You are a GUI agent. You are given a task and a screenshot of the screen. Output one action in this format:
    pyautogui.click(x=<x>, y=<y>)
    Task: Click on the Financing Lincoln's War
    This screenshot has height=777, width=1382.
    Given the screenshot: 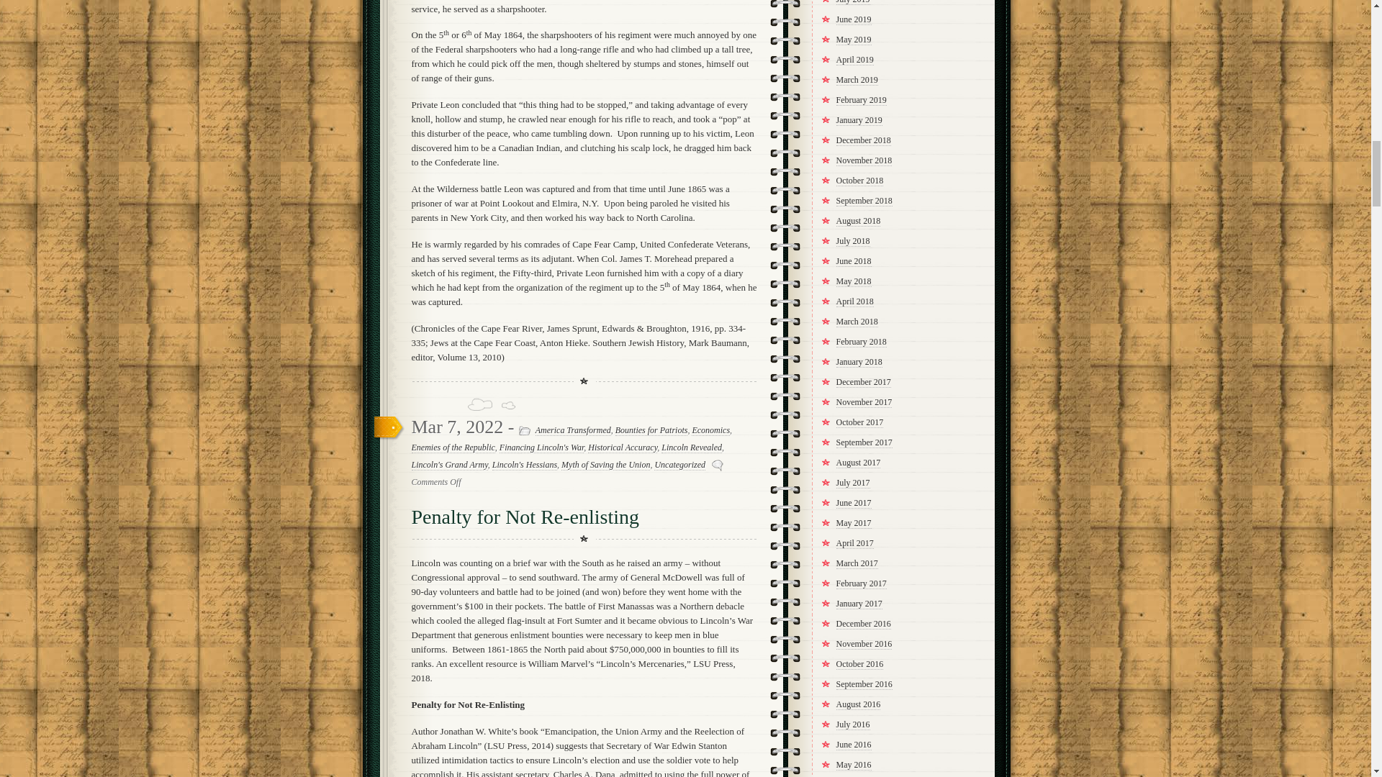 What is the action you would take?
    pyautogui.click(x=541, y=447)
    